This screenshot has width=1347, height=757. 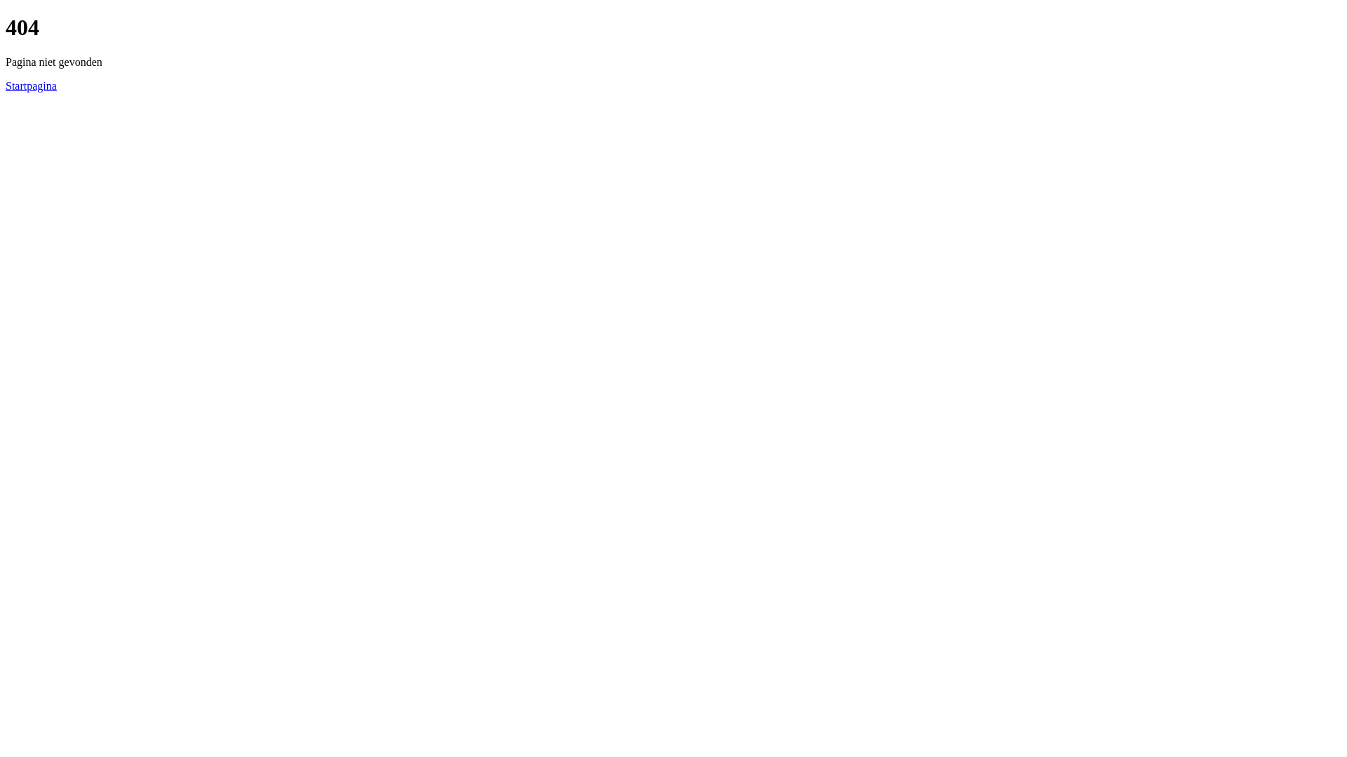 I want to click on Startpagina, so click(x=31, y=86).